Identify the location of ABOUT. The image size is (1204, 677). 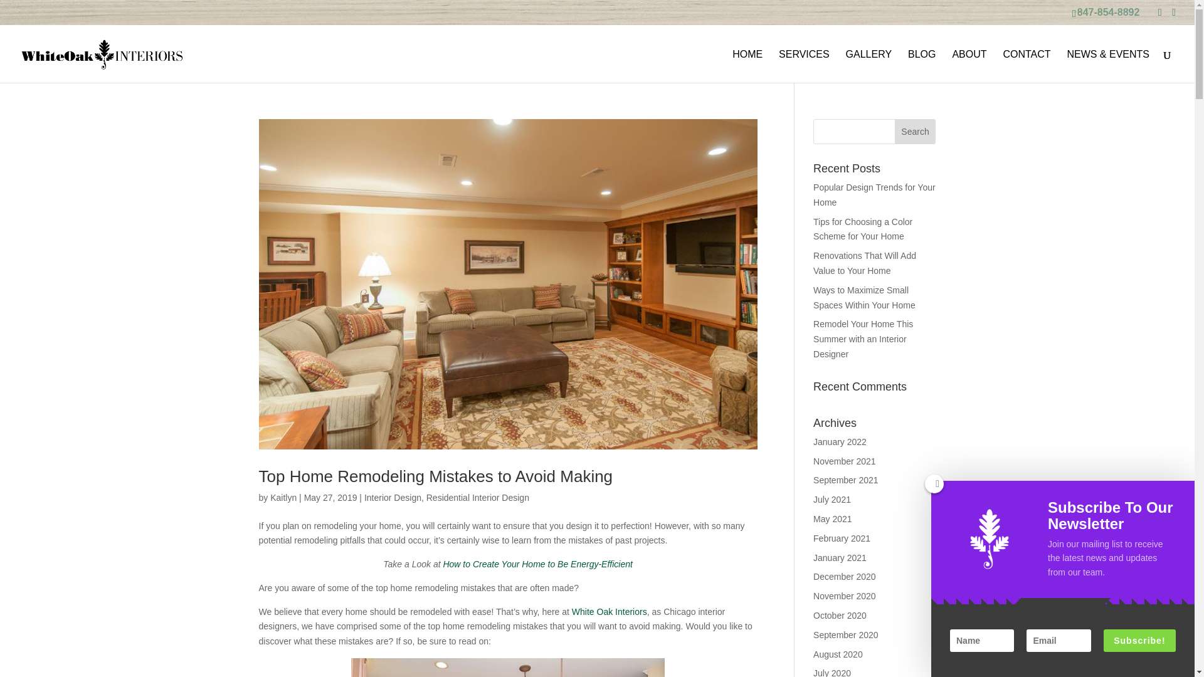
(969, 66).